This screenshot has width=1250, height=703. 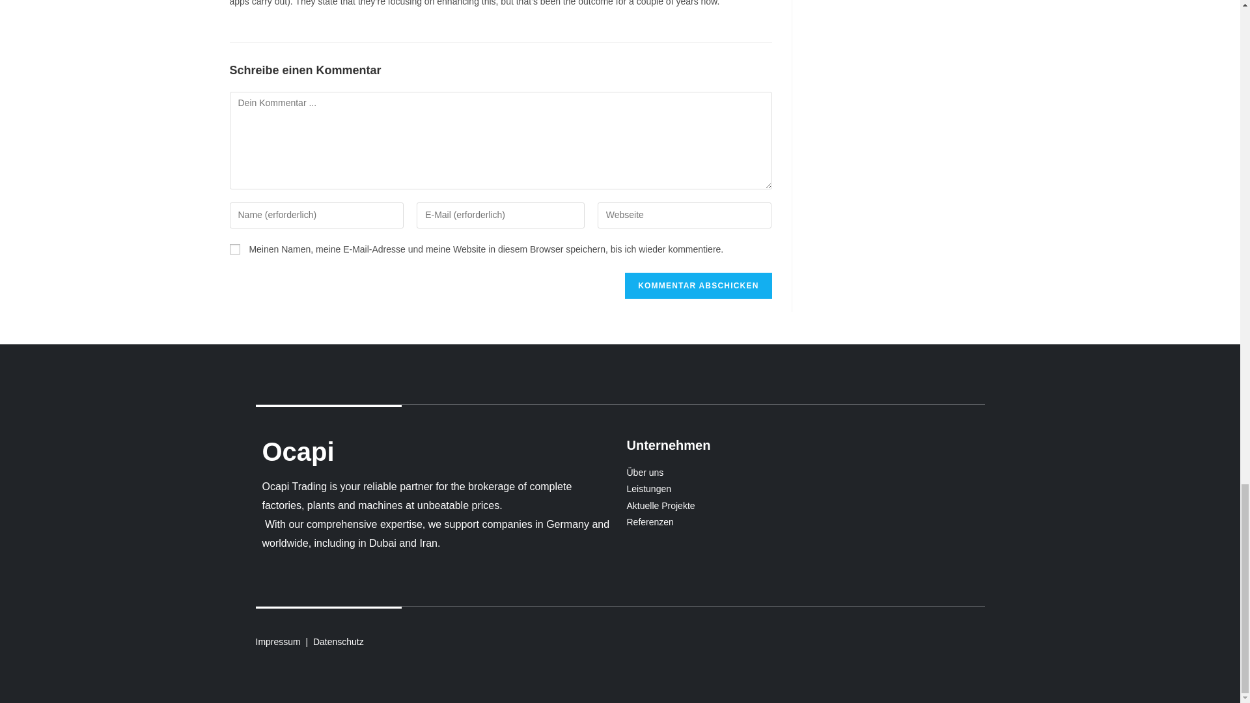 I want to click on Datenschutz, so click(x=339, y=642).